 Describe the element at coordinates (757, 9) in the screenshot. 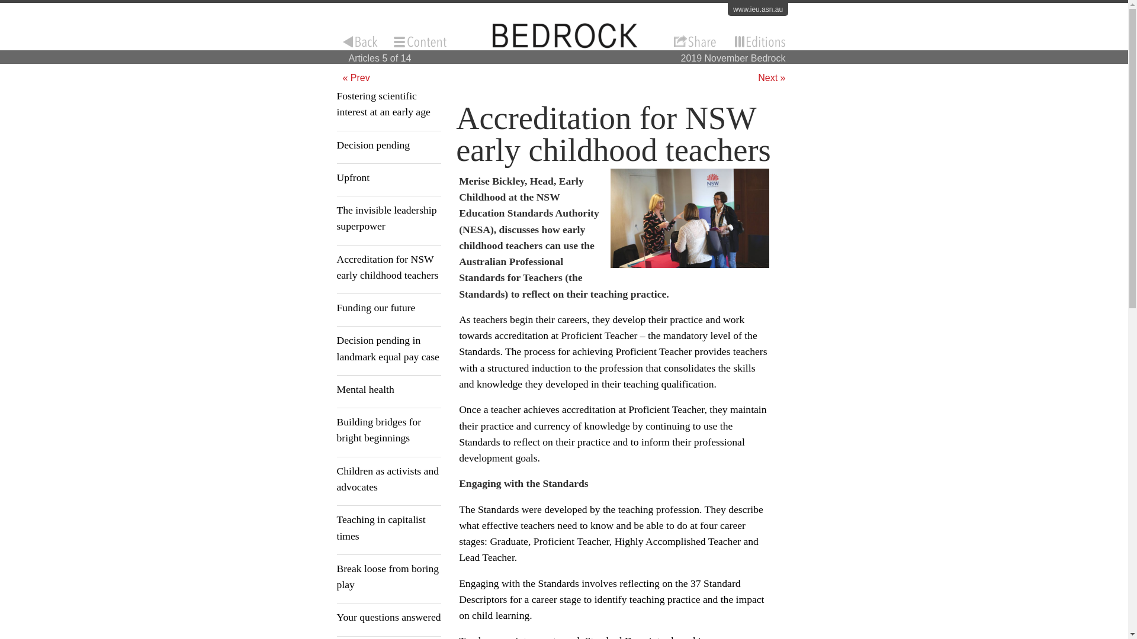

I see `www.ieu.asn.au` at that location.